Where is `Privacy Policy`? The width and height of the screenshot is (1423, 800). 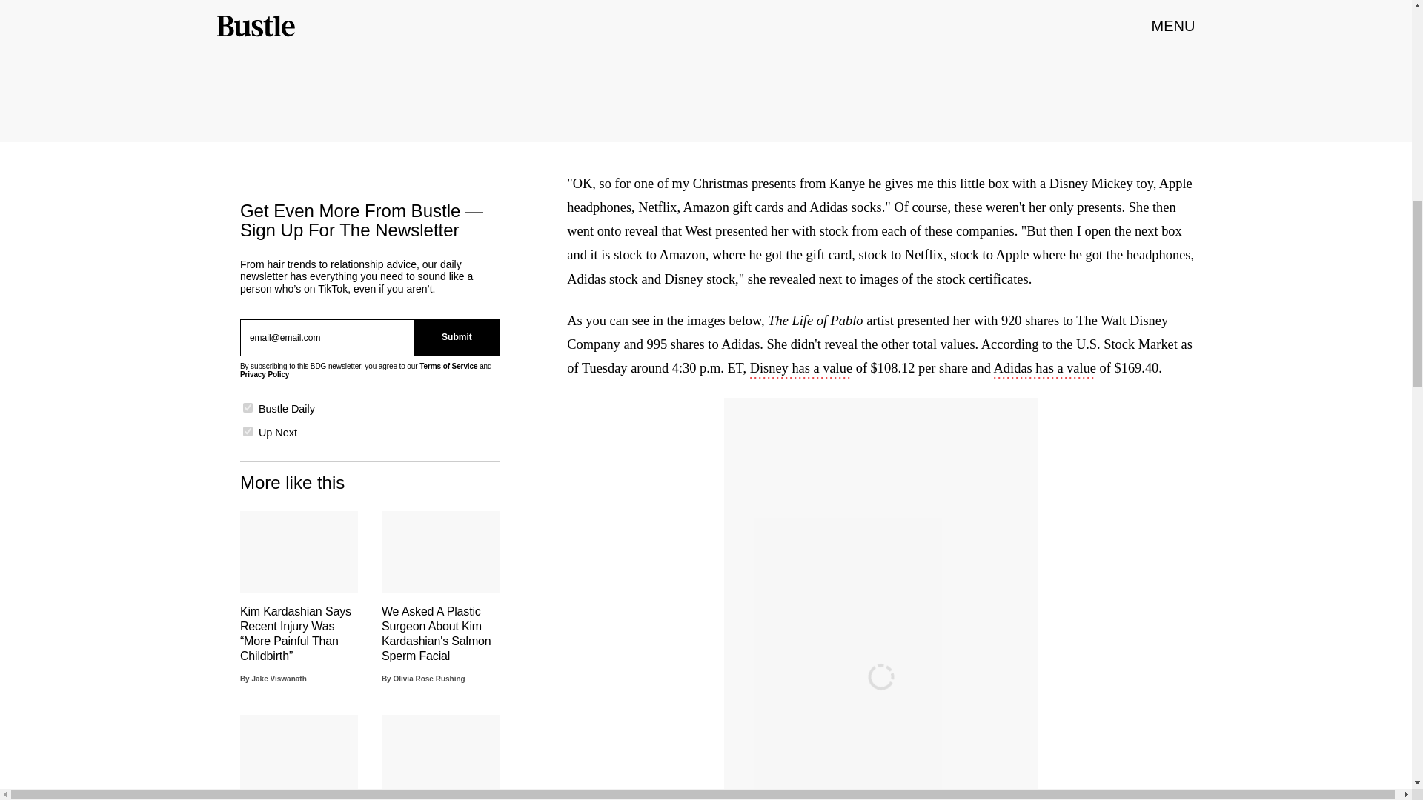
Privacy Policy is located at coordinates (264, 374).